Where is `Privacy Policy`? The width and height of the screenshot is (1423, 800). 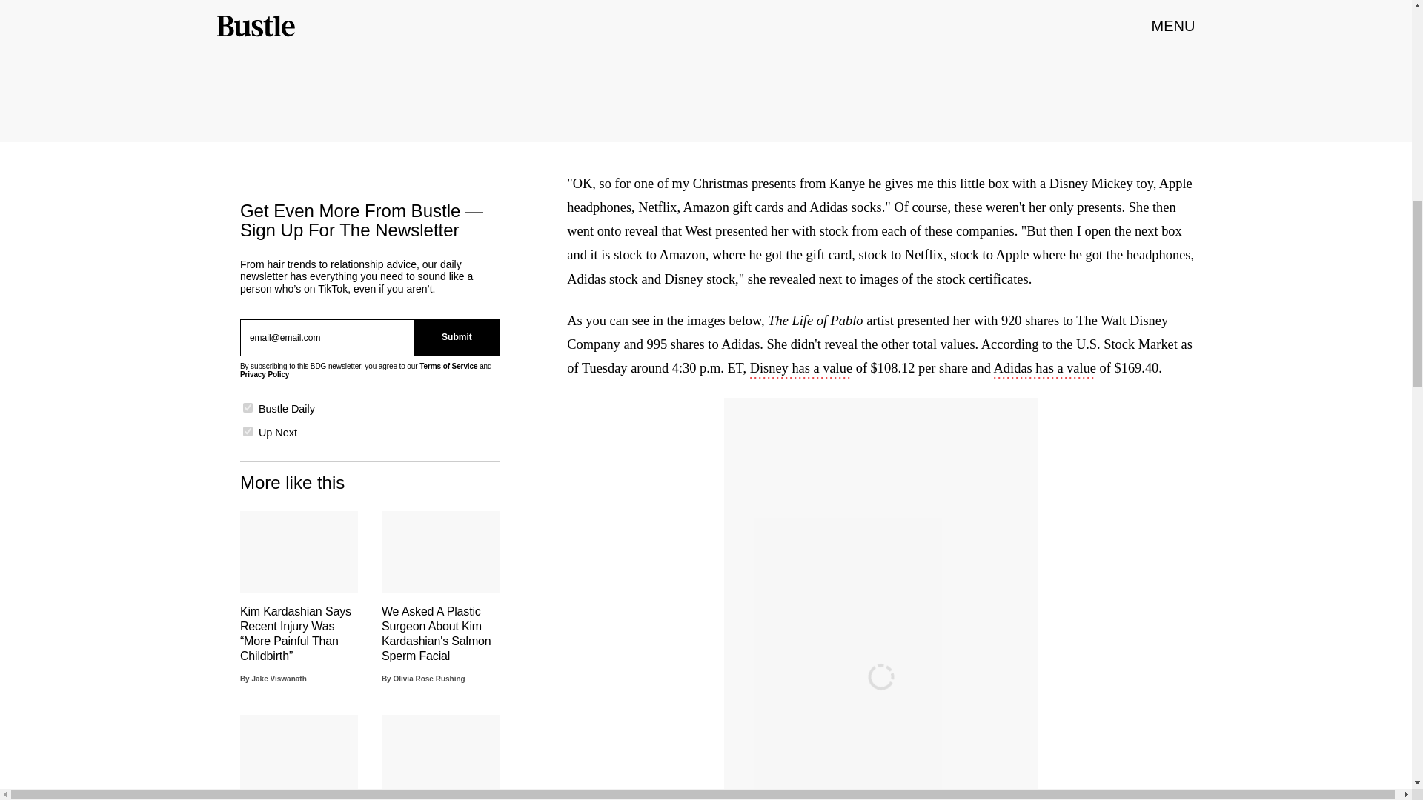
Privacy Policy is located at coordinates (264, 374).